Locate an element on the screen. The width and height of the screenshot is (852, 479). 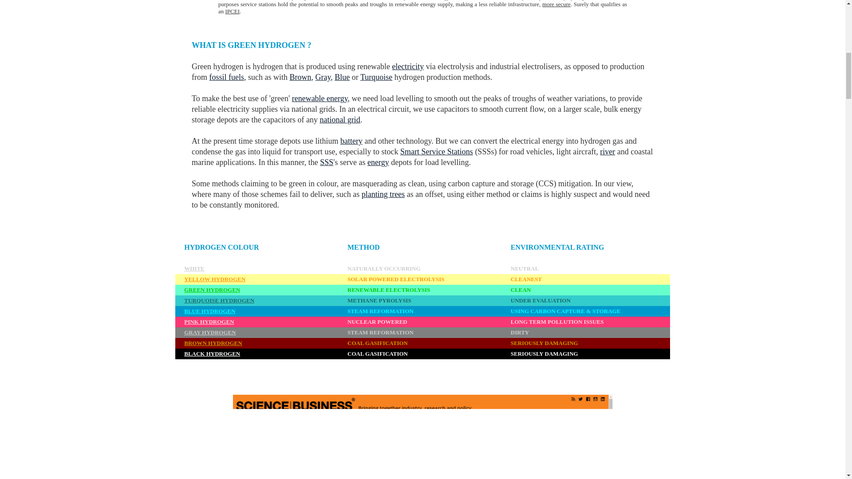
YELLOW HYDROGEN is located at coordinates (214, 279).